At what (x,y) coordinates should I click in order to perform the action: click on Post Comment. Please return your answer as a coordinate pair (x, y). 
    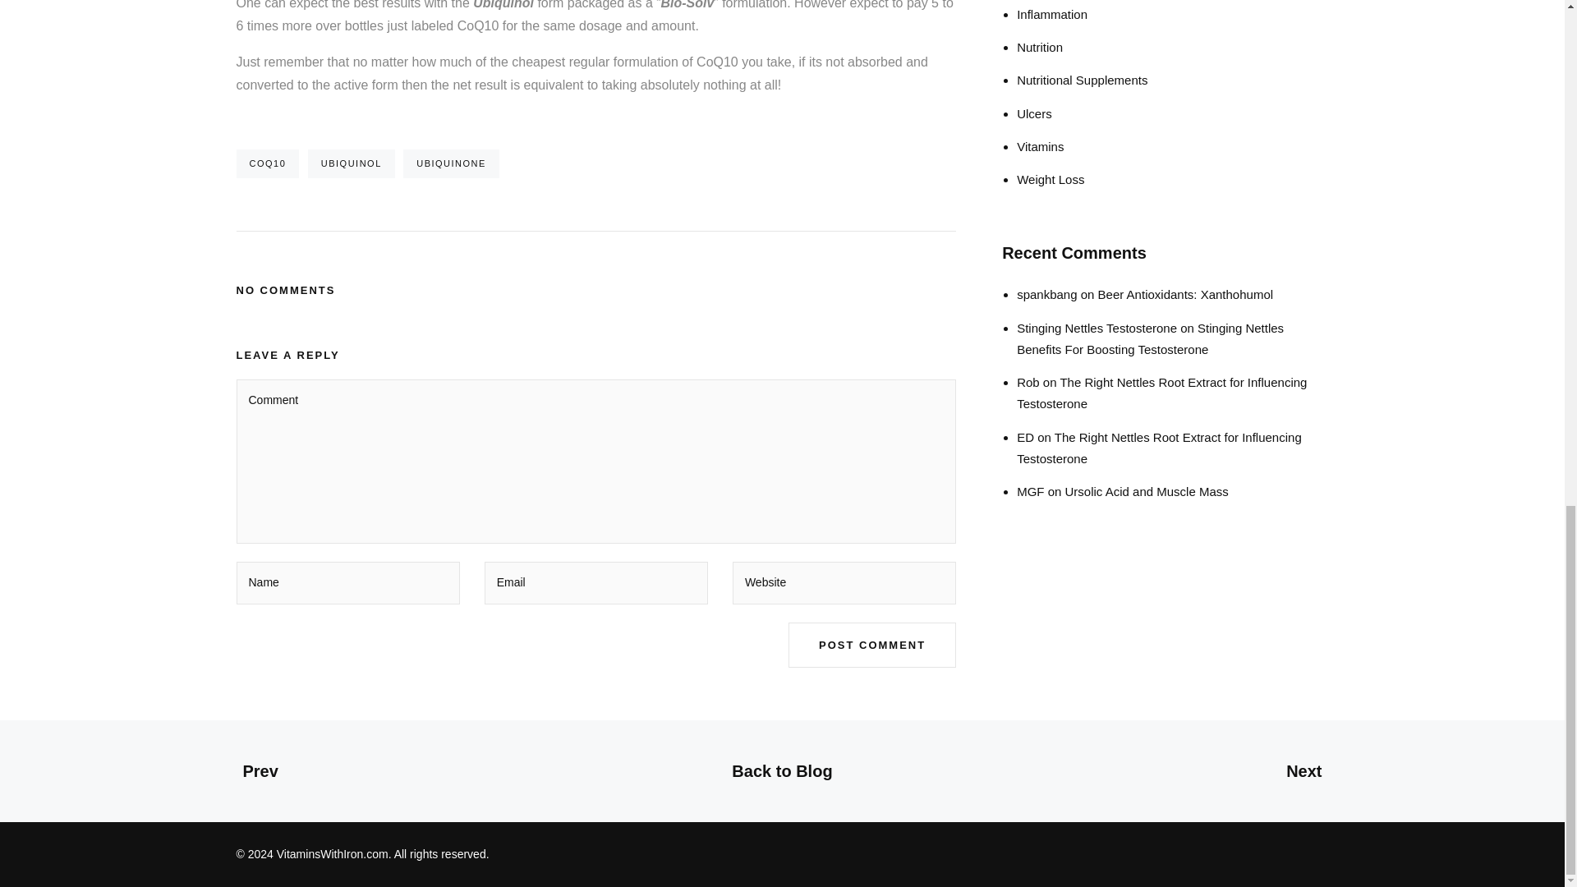
    Looking at the image, I should click on (872, 646).